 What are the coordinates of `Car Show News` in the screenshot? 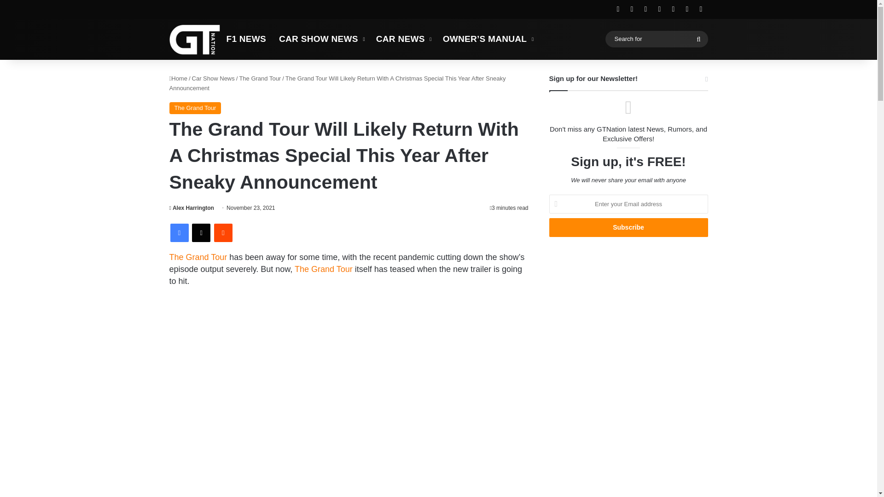 It's located at (213, 78).